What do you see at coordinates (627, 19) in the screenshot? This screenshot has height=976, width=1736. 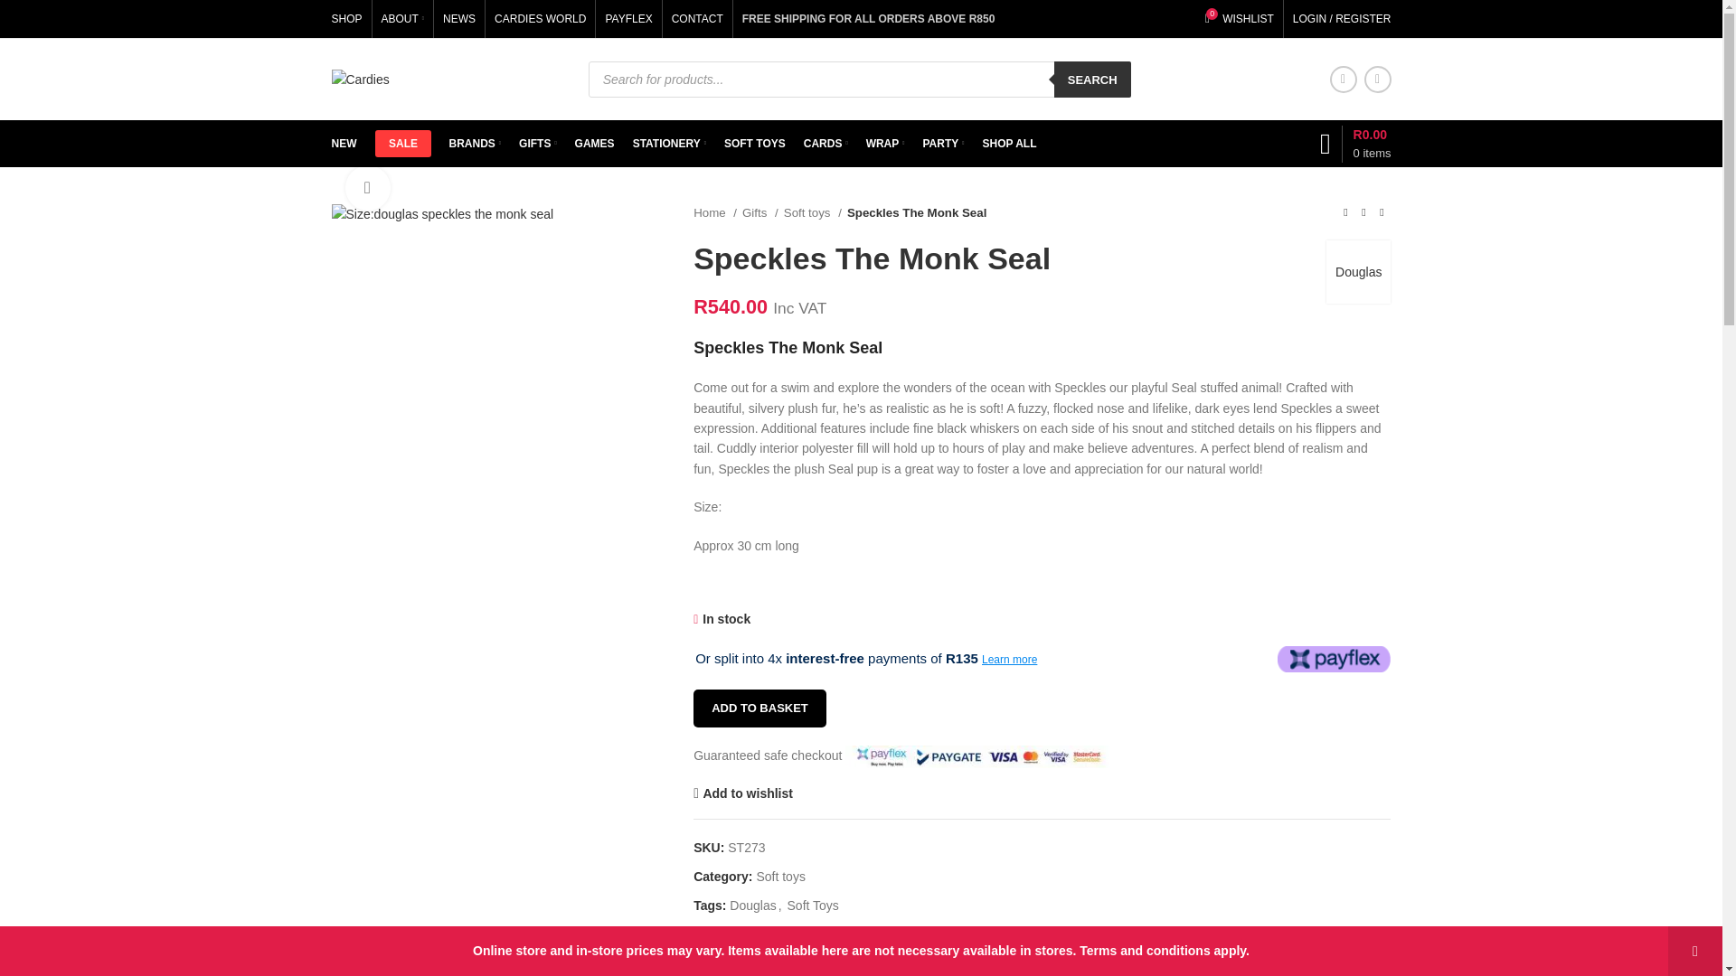 I see `PAYFLEX` at bounding box center [627, 19].